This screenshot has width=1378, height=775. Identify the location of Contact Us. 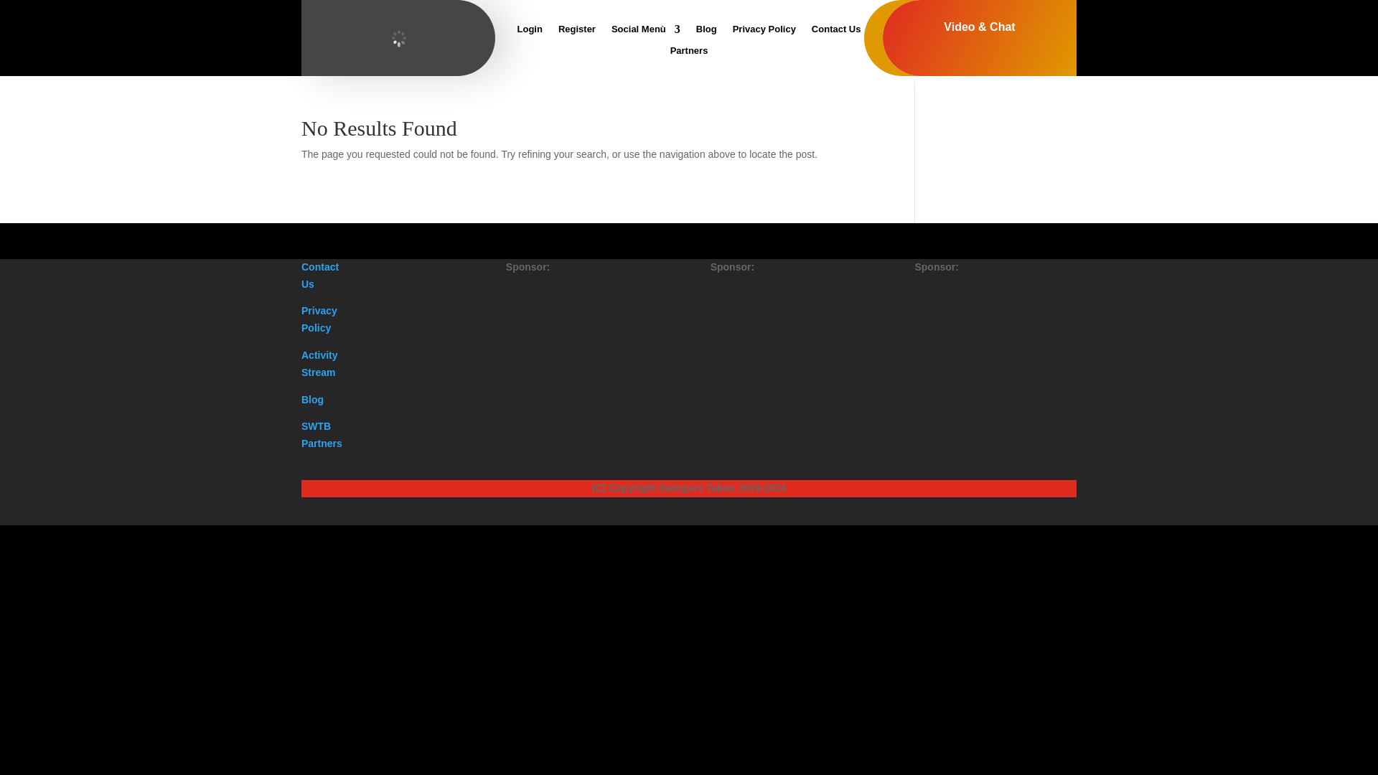
(320, 275).